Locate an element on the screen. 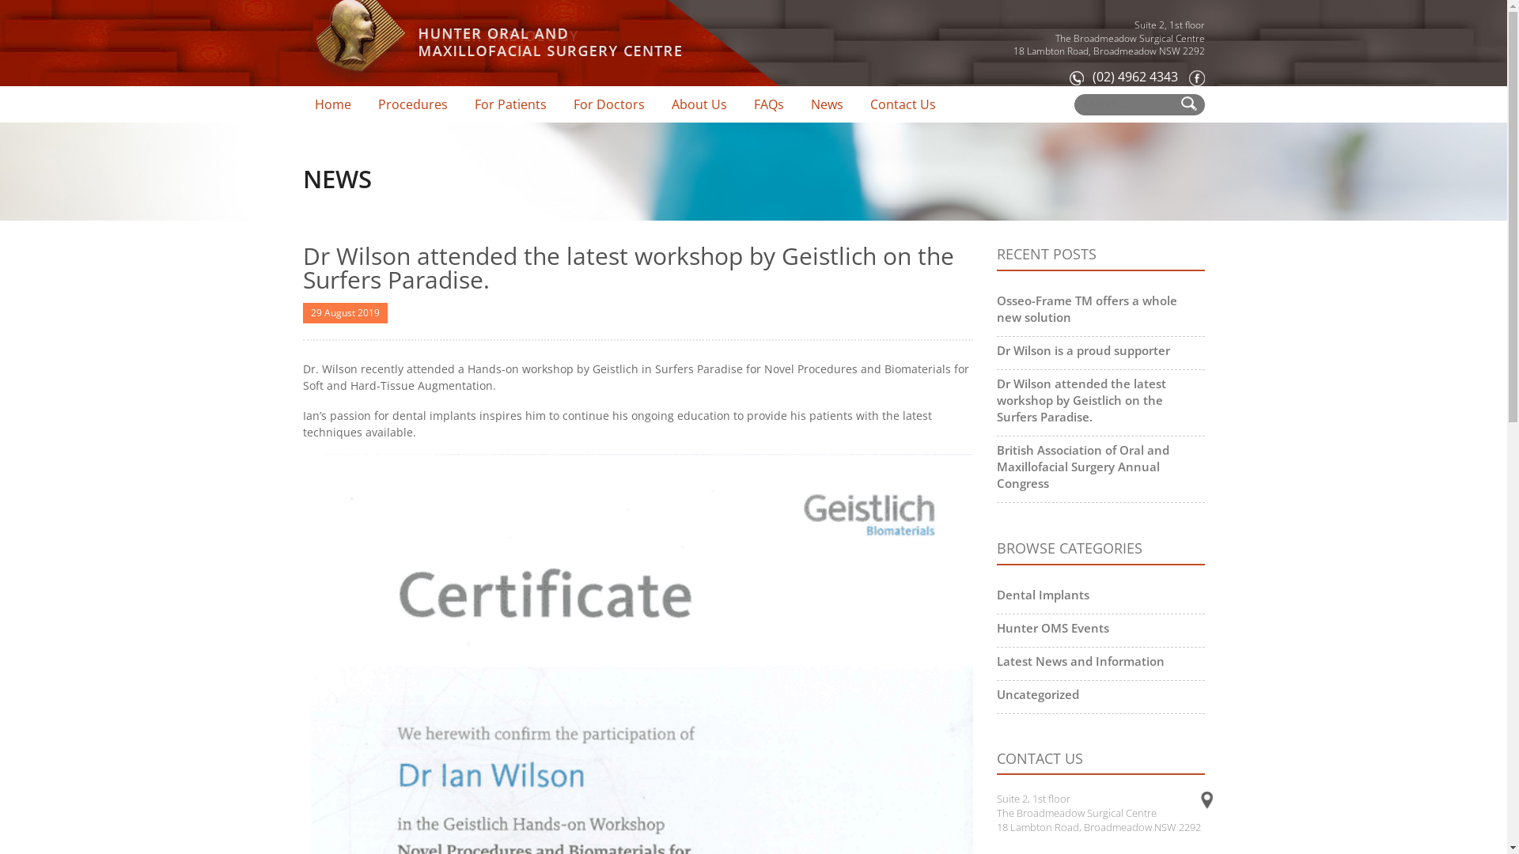  Osseo-Frame TM offers a whole new solution is located at coordinates (1087, 308).